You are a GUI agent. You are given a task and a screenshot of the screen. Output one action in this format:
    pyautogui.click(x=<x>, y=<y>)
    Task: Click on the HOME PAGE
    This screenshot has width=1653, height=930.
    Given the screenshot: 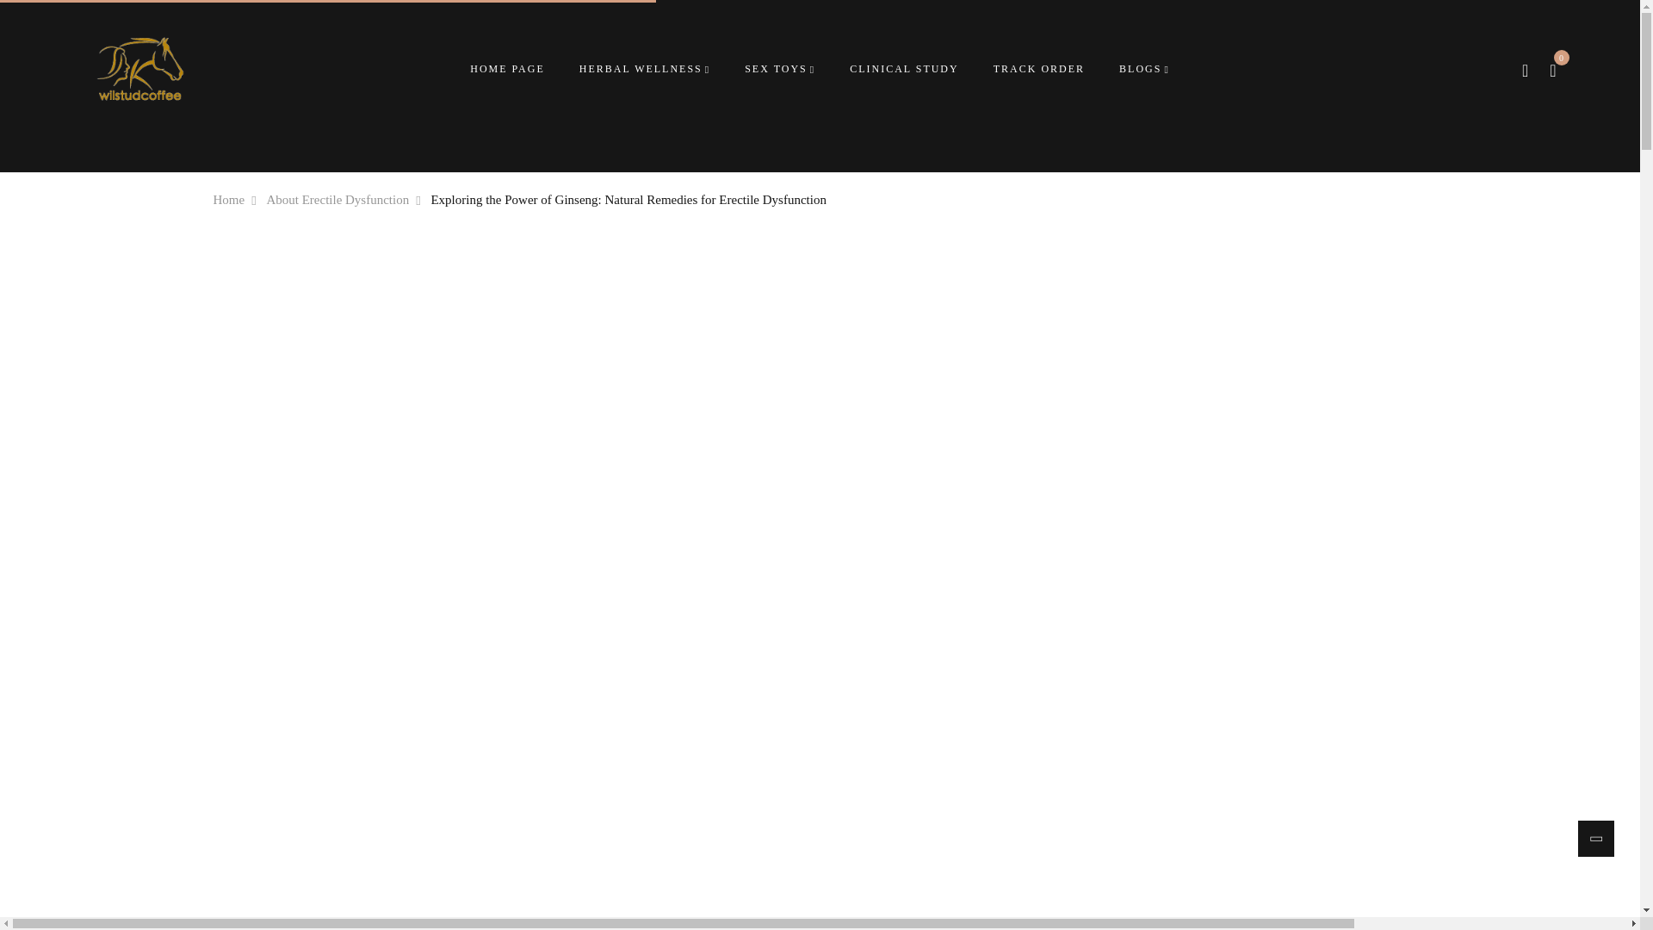 What is the action you would take?
    pyautogui.click(x=507, y=69)
    